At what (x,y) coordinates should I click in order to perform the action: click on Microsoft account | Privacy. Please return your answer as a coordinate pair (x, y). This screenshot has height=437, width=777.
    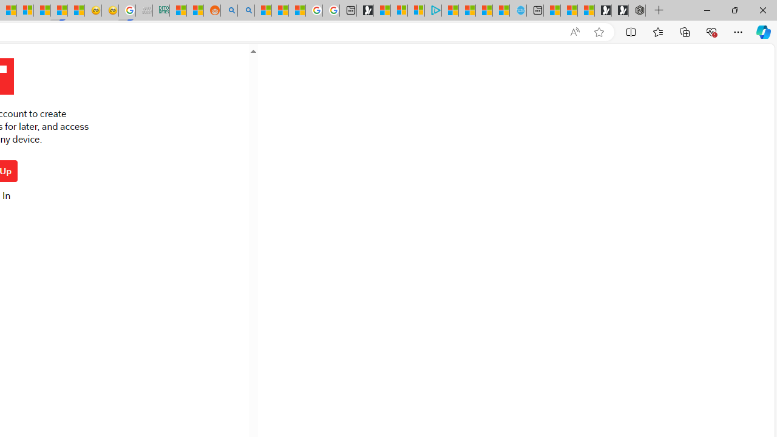
    Looking at the image, I should click on (416, 11).